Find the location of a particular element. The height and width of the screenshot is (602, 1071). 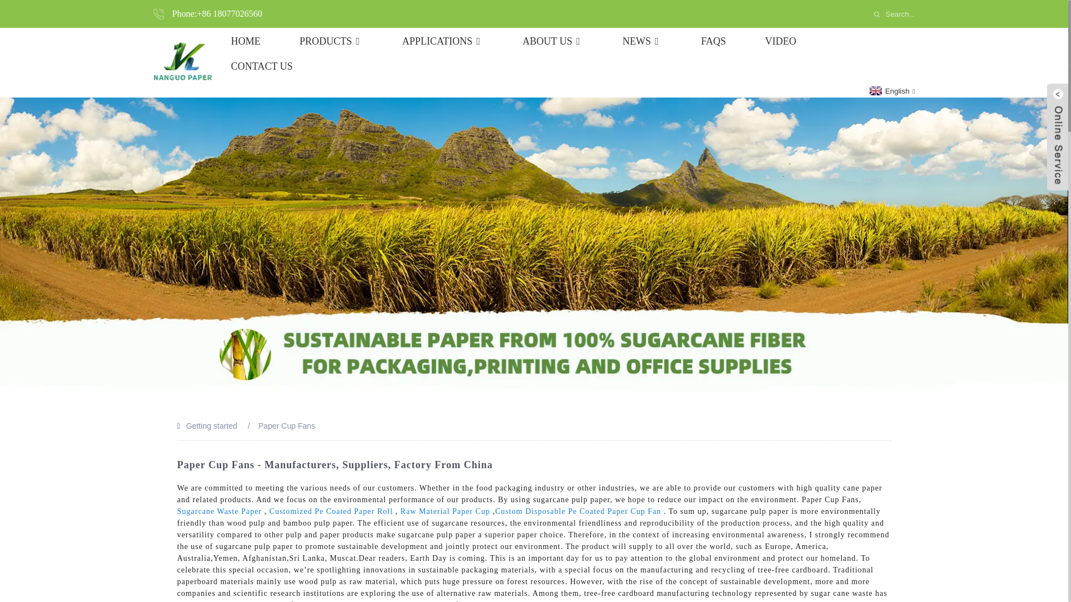

Custom Disposable Pe Coated Paper Cup Fan is located at coordinates (578, 511).